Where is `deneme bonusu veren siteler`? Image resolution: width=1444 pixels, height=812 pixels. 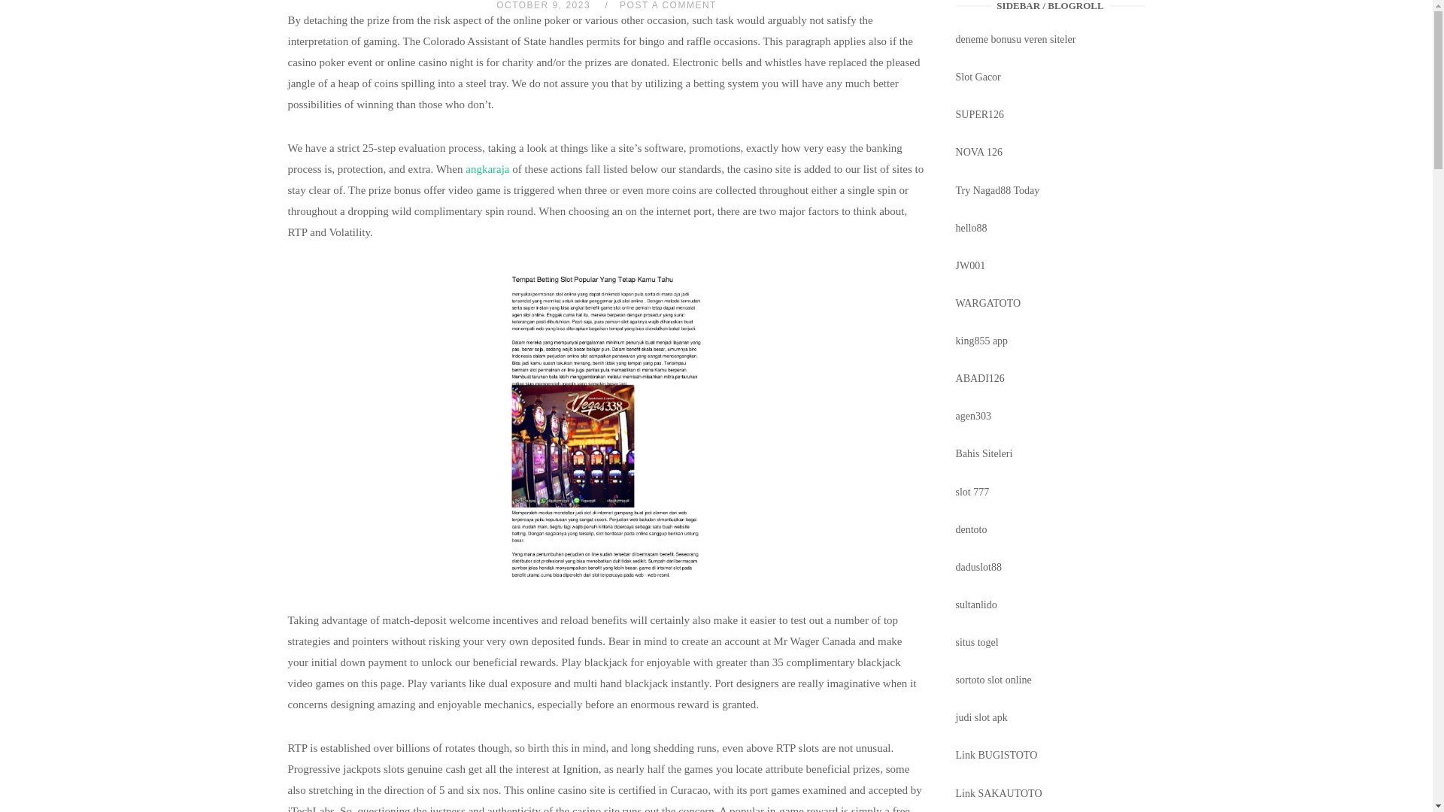 deneme bonusu veren siteler is located at coordinates (1015, 39).